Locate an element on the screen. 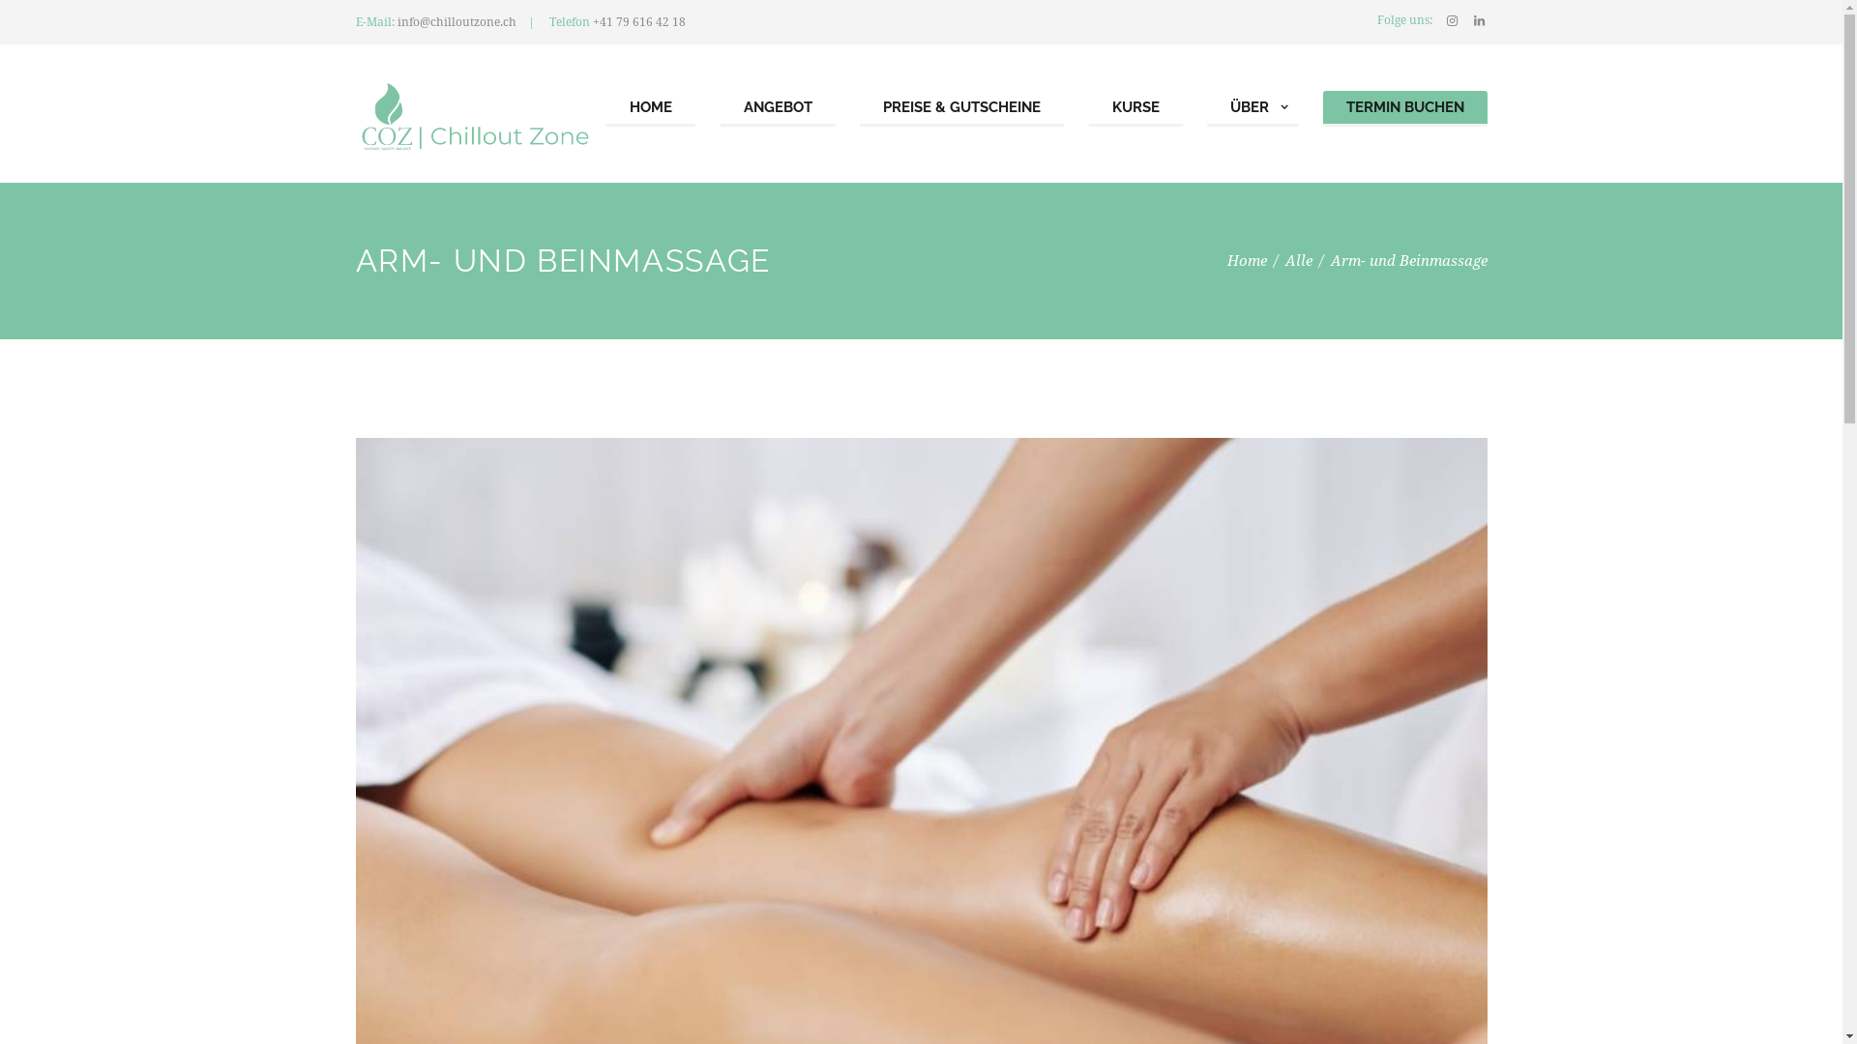  KURSE is located at coordinates (1135, 109).